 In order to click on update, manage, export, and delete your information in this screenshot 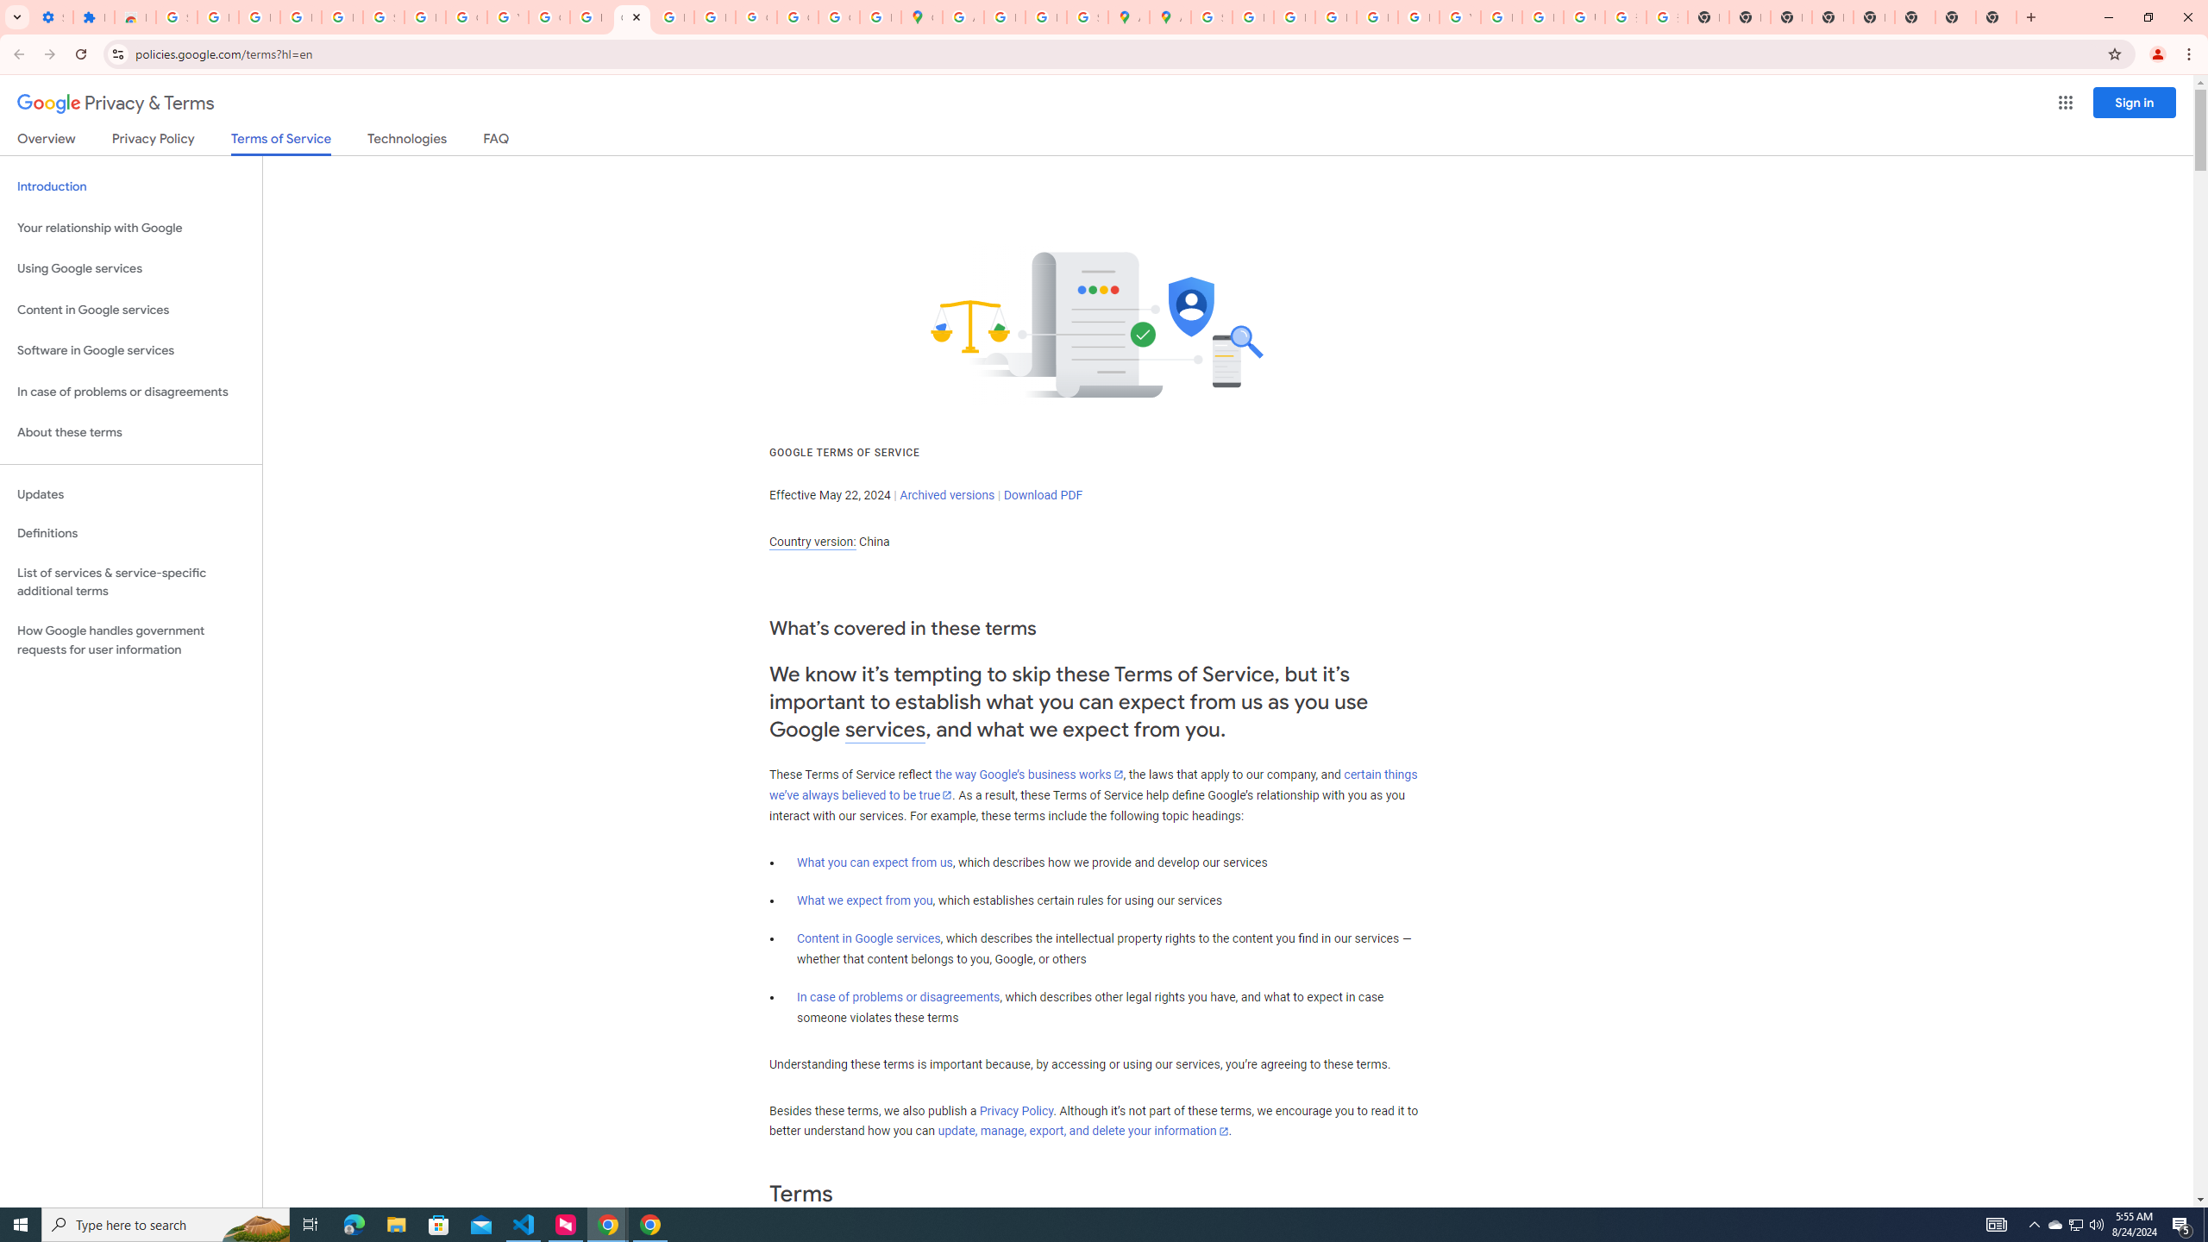, I will do `click(1083, 1132)`.